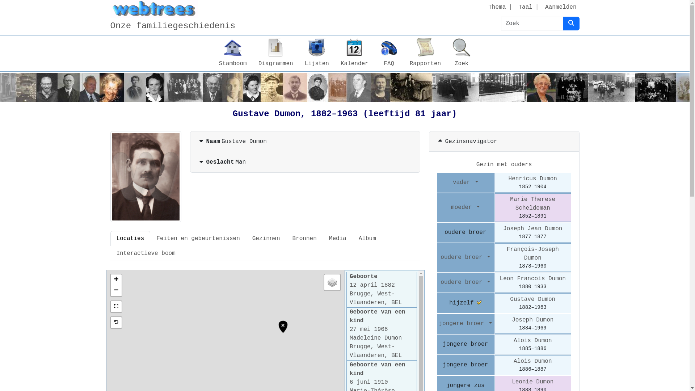 The height and width of the screenshot is (391, 695). Describe the element at coordinates (504, 165) in the screenshot. I see `Gezin met ouders` at that location.